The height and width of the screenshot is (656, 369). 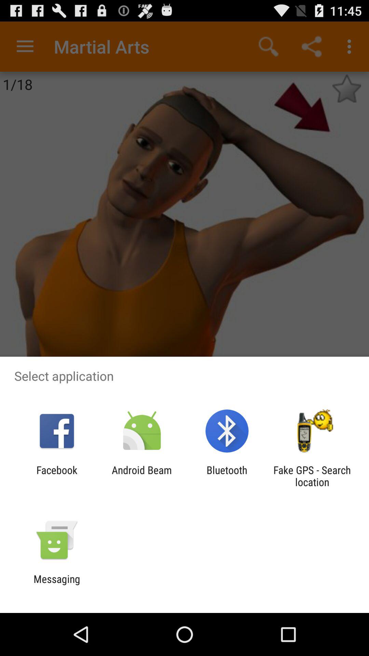 What do you see at coordinates (312, 476) in the screenshot?
I see `flip to the fake gps search app` at bounding box center [312, 476].